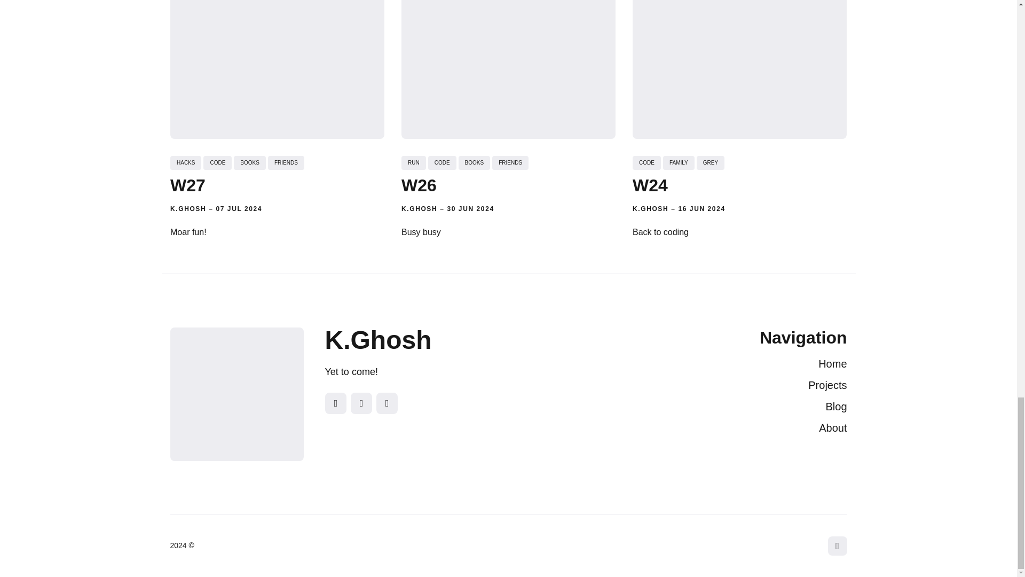 The width and height of the screenshot is (1025, 577). Describe the element at coordinates (442, 162) in the screenshot. I see `CODE` at that location.